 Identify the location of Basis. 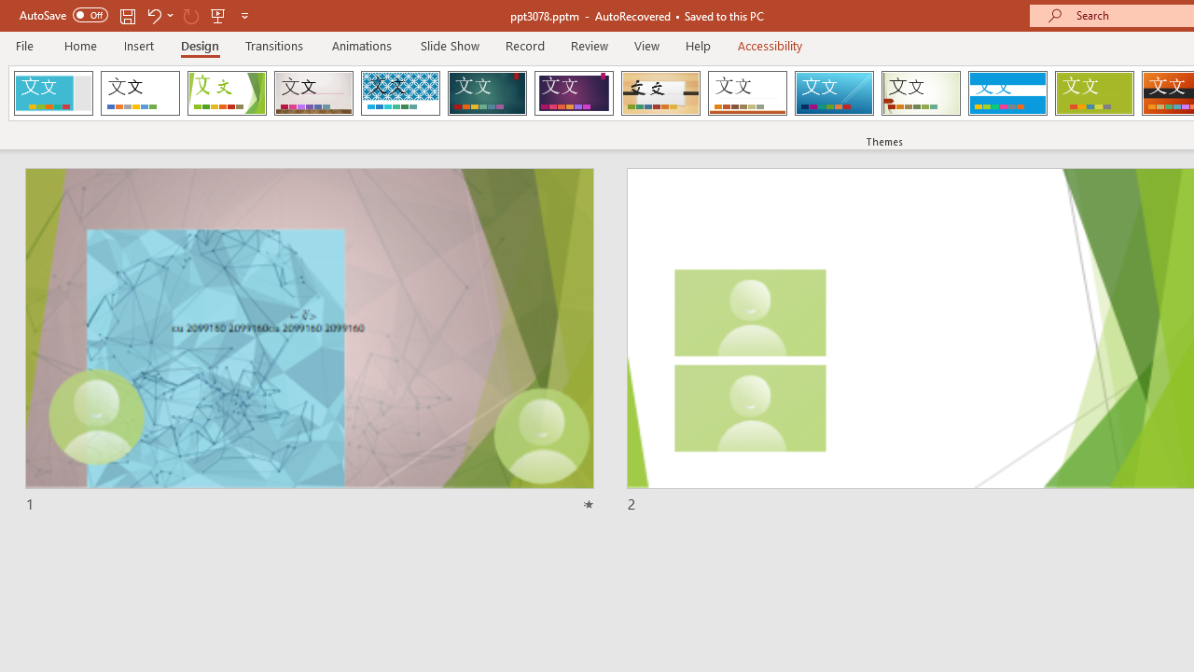
(1093, 93).